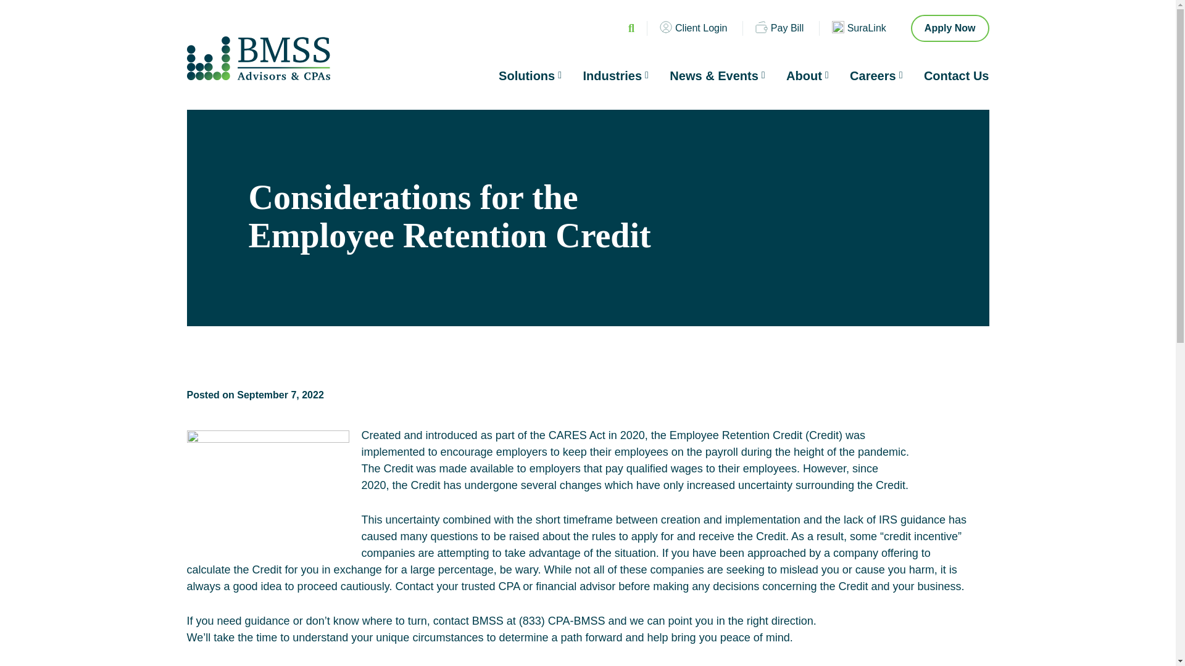 The width and height of the screenshot is (1185, 666). I want to click on Pay Bill, so click(779, 28).